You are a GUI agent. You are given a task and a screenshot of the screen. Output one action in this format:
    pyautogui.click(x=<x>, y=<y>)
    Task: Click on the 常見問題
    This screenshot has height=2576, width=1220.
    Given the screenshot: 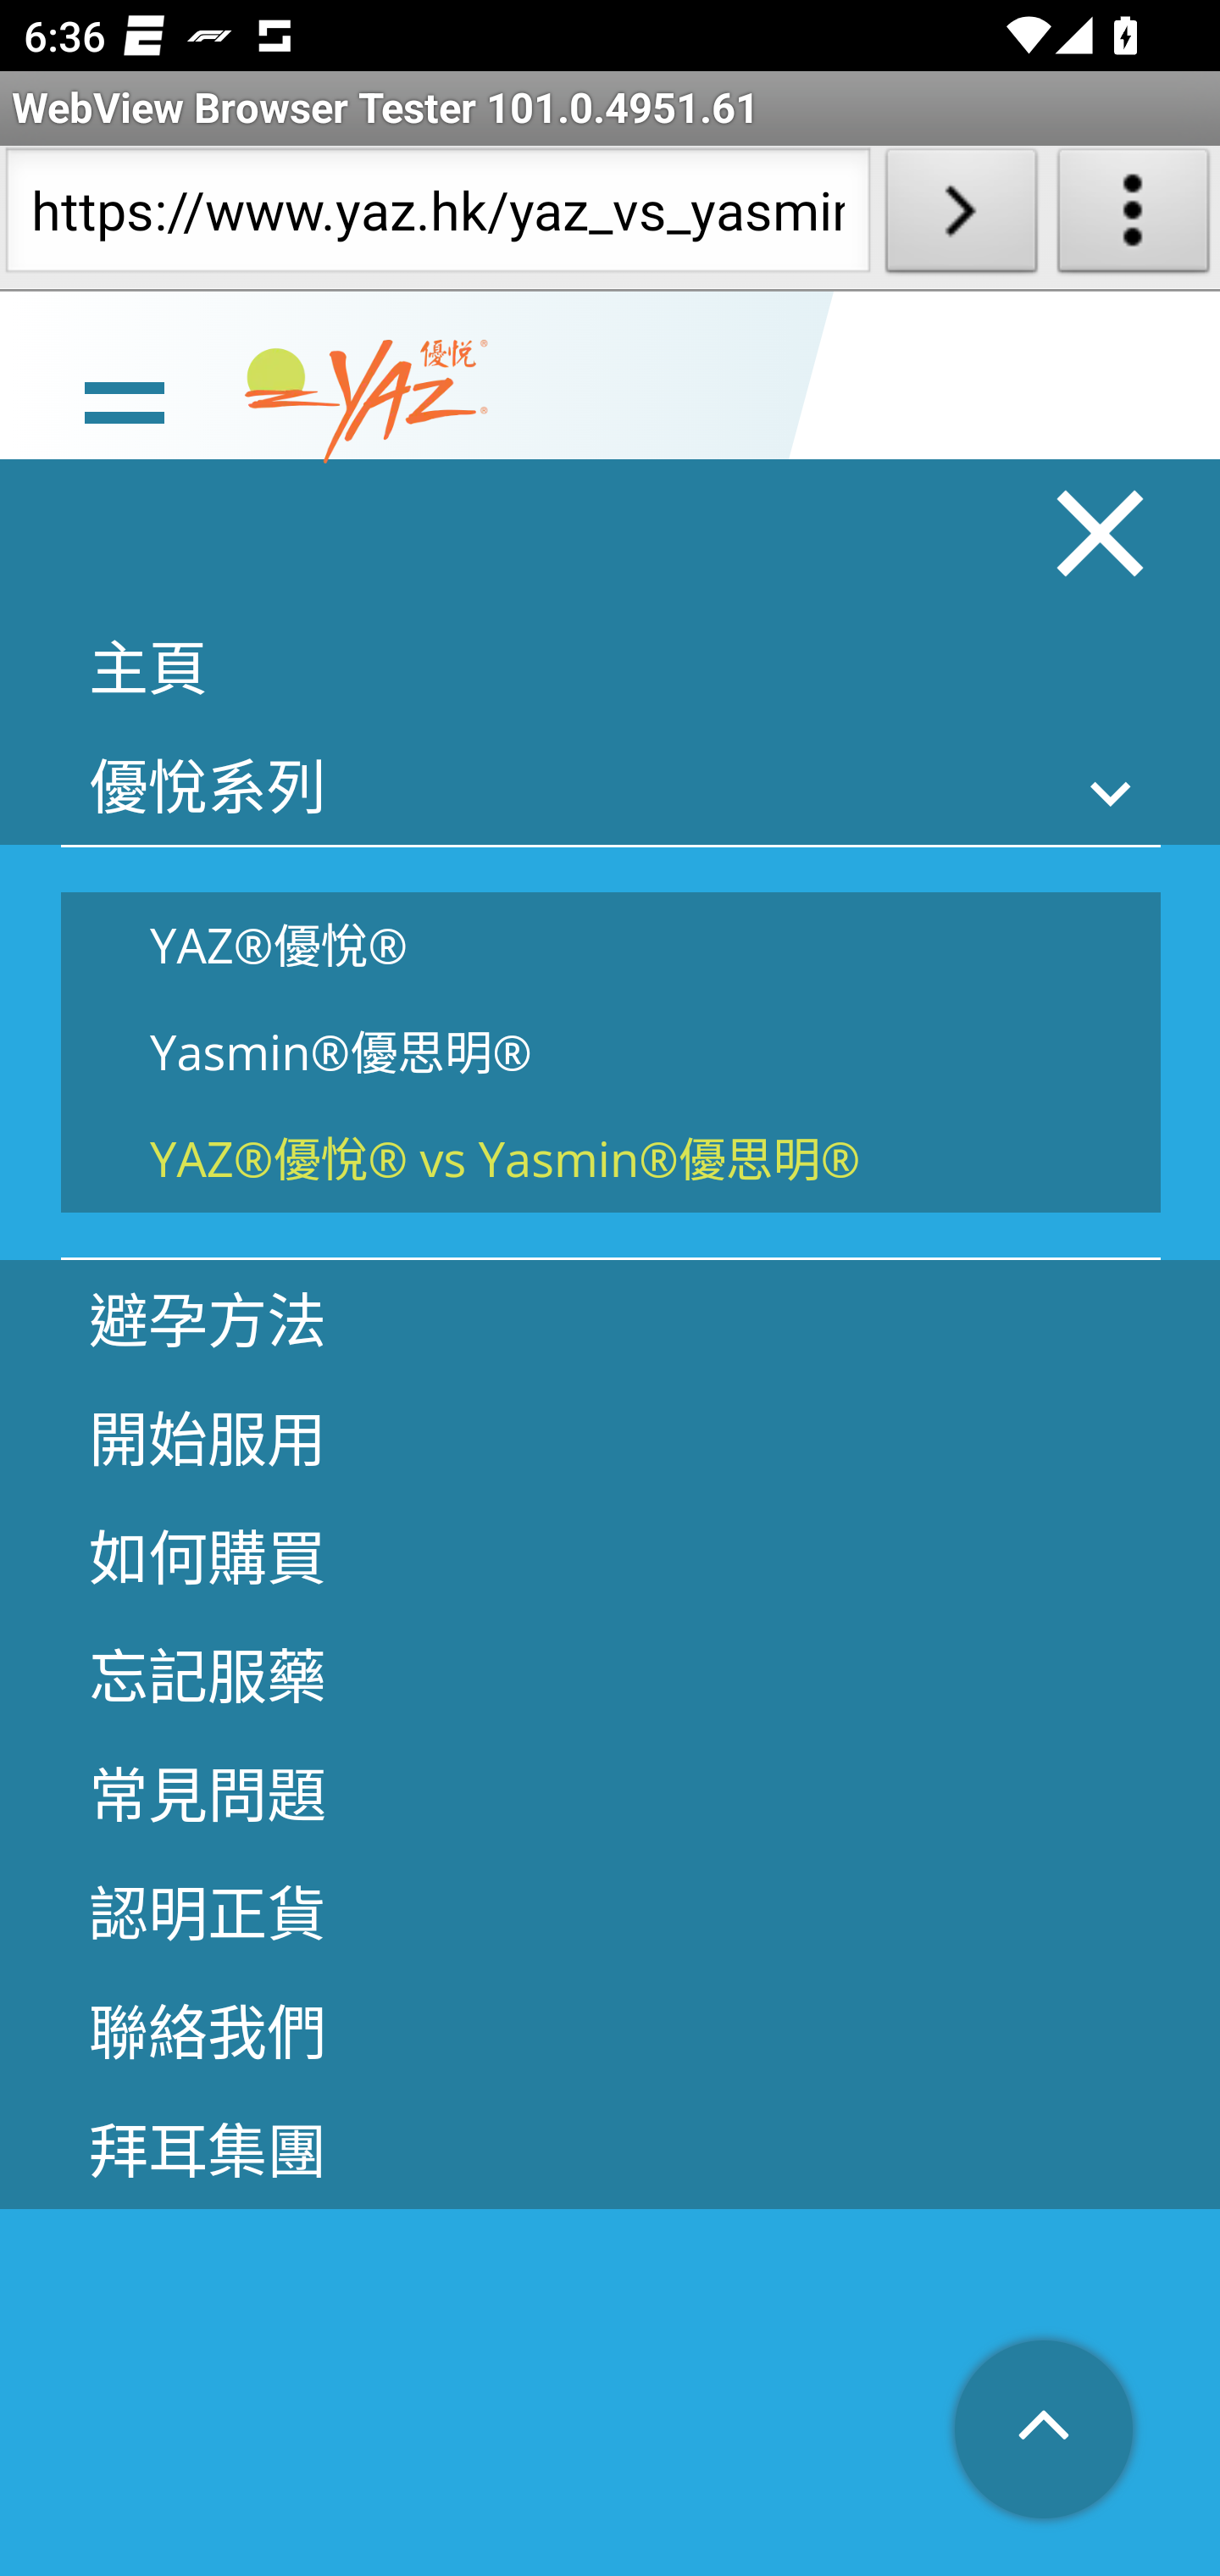 What is the action you would take?
    pyautogui.click(x=610, y=1793)
    